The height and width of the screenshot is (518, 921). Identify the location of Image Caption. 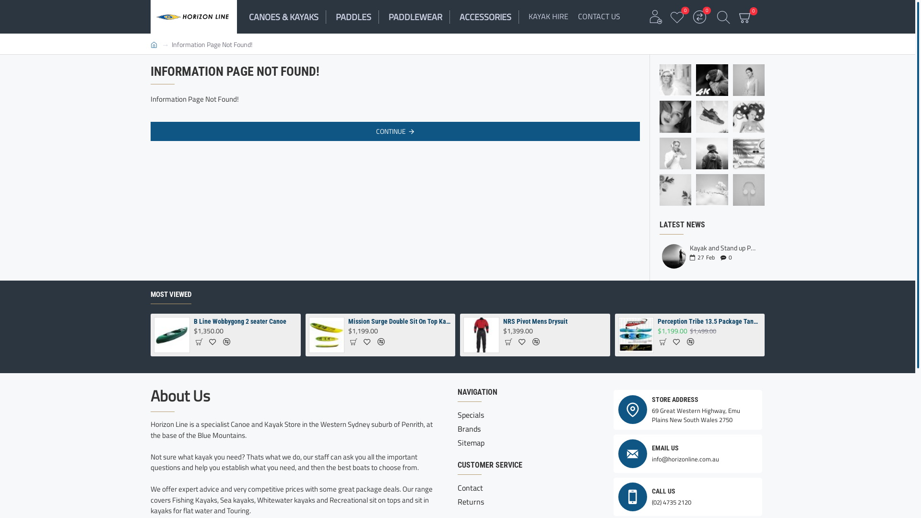
(749, 190).